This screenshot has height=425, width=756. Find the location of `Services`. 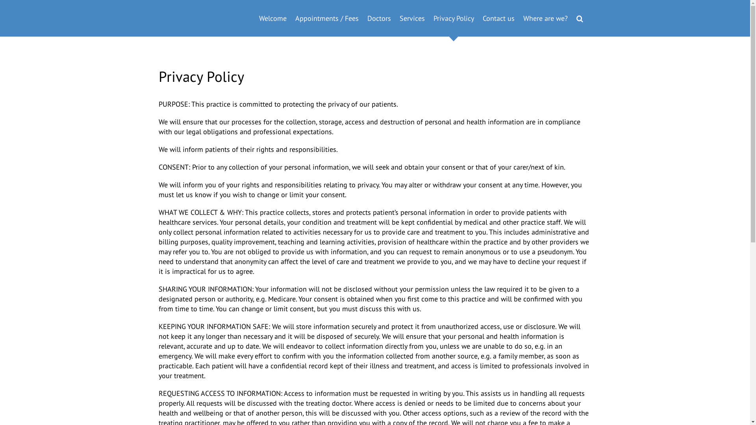

Services is located at coordinates (412, 18).